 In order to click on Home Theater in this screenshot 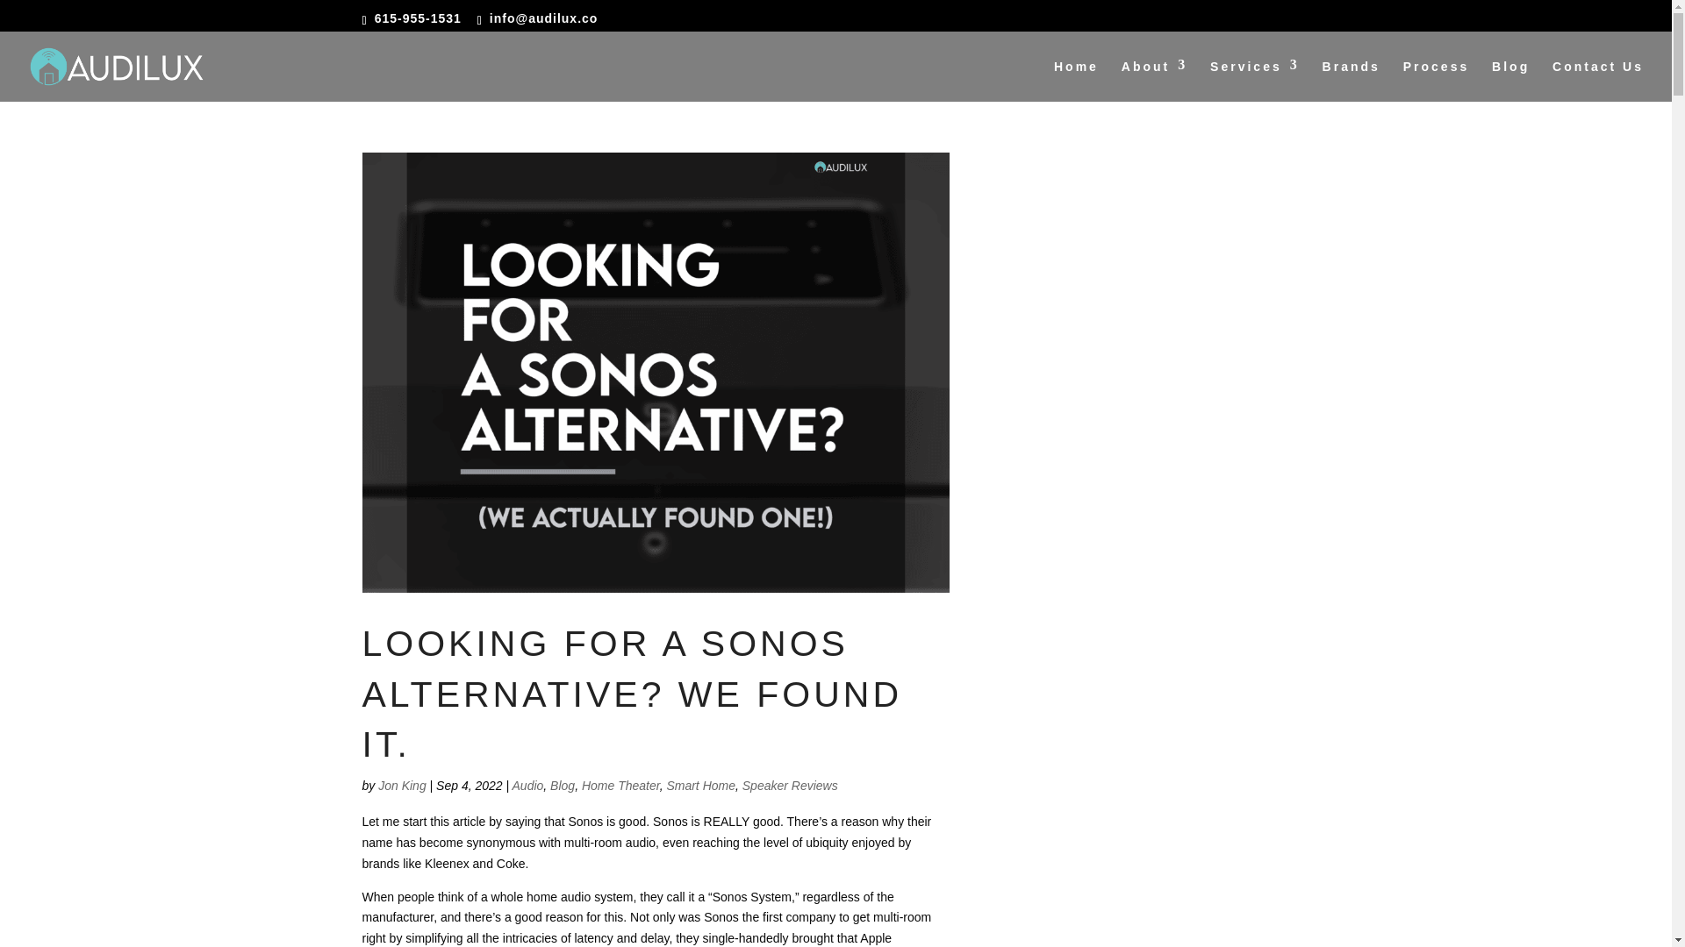, I will do `click(620, 785)`.